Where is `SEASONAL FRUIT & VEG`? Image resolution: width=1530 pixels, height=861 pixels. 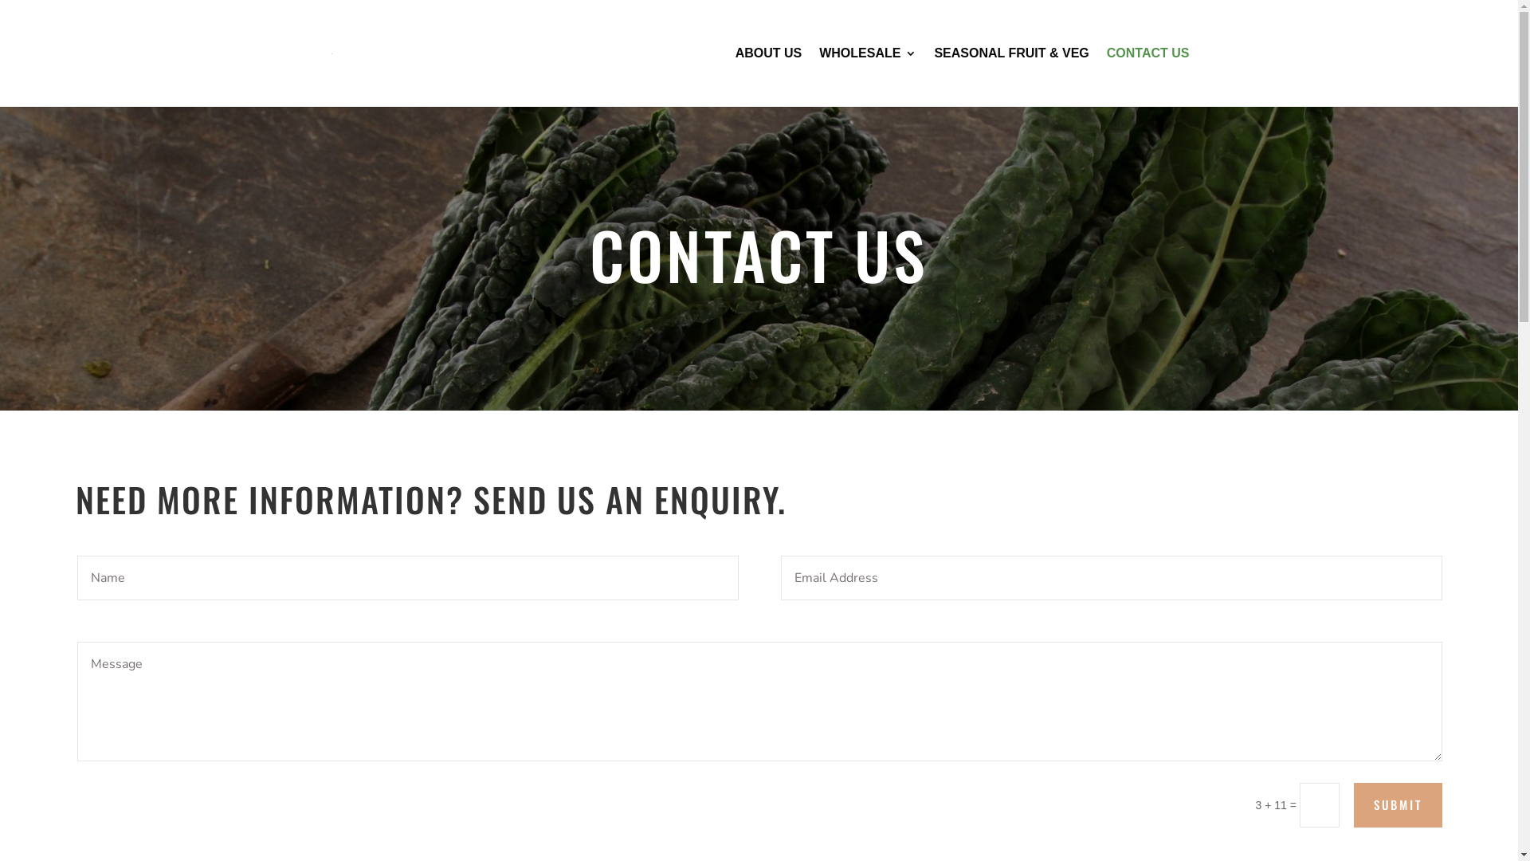 SEASONAL FRUIT & VEG is located at coordinates (1011, 77).